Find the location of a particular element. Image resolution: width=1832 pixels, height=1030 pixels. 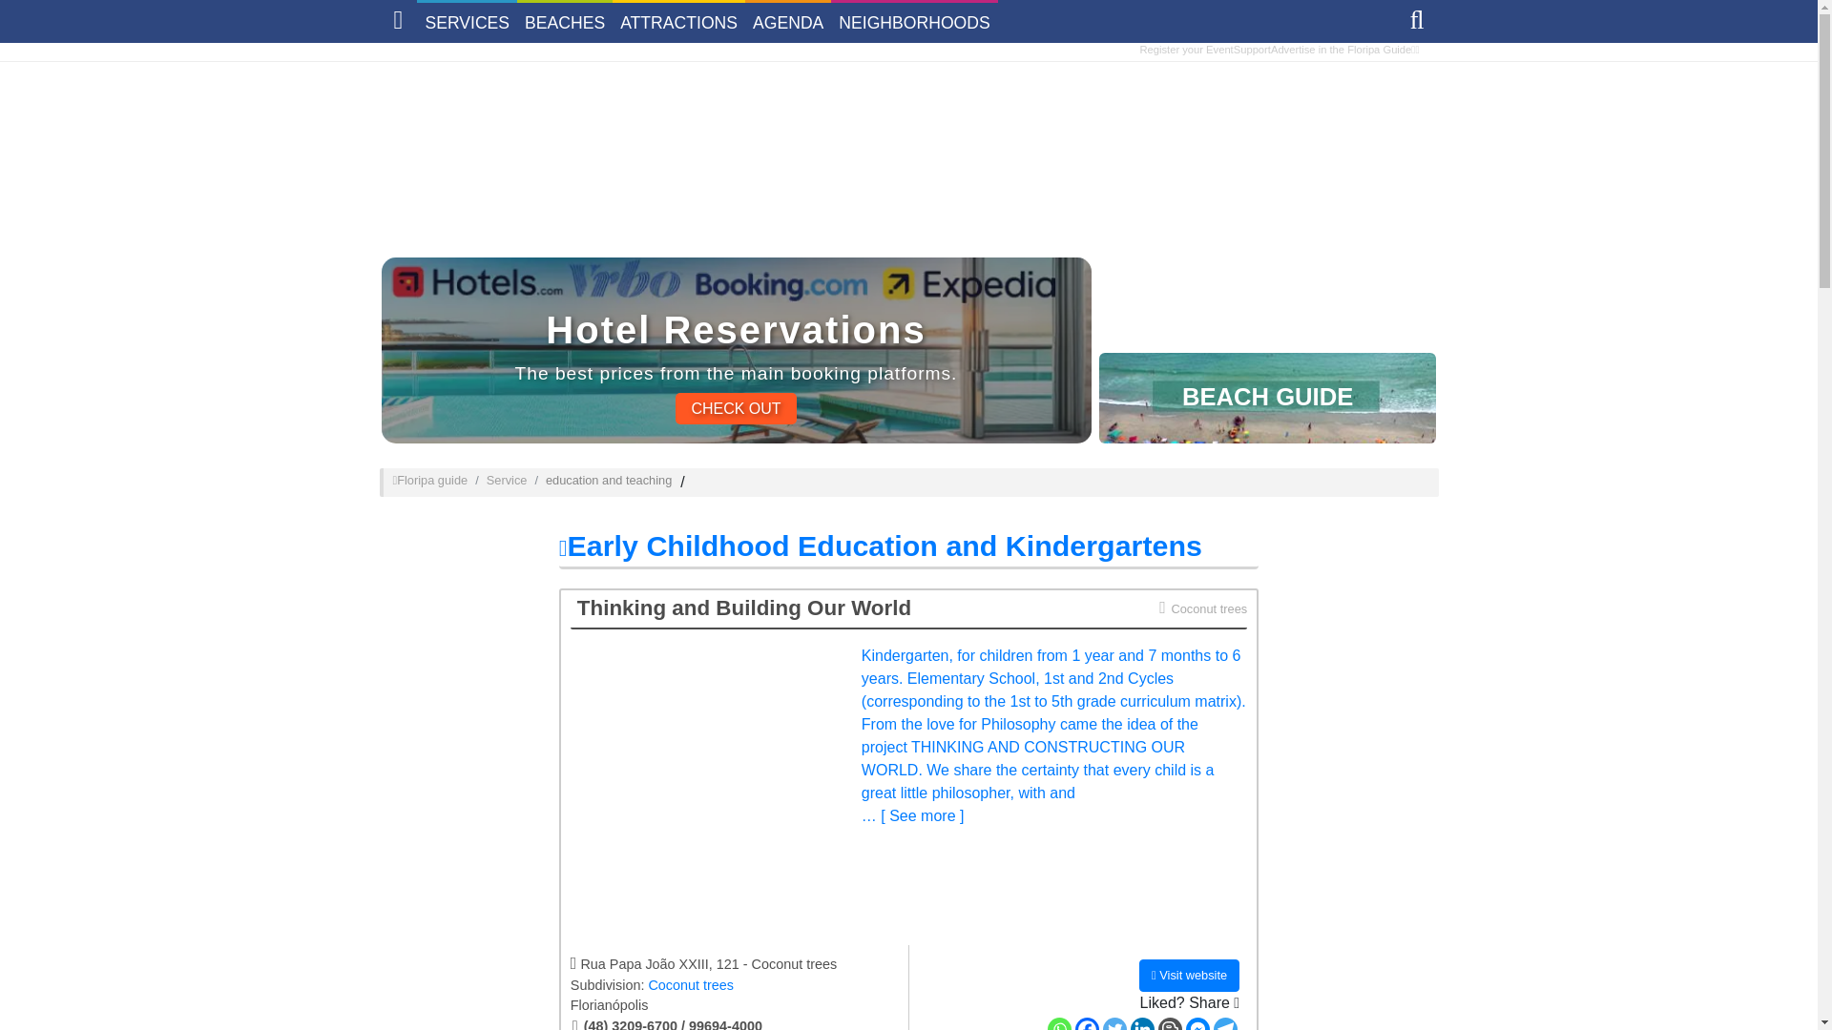

Telegram is located at coordinates (1225, 1024).